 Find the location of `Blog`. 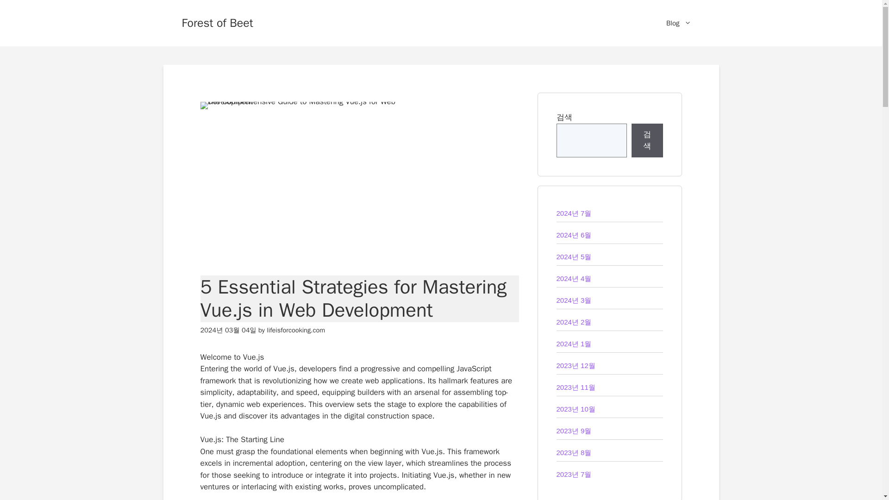

Blog is located at coordinates (678, 23).